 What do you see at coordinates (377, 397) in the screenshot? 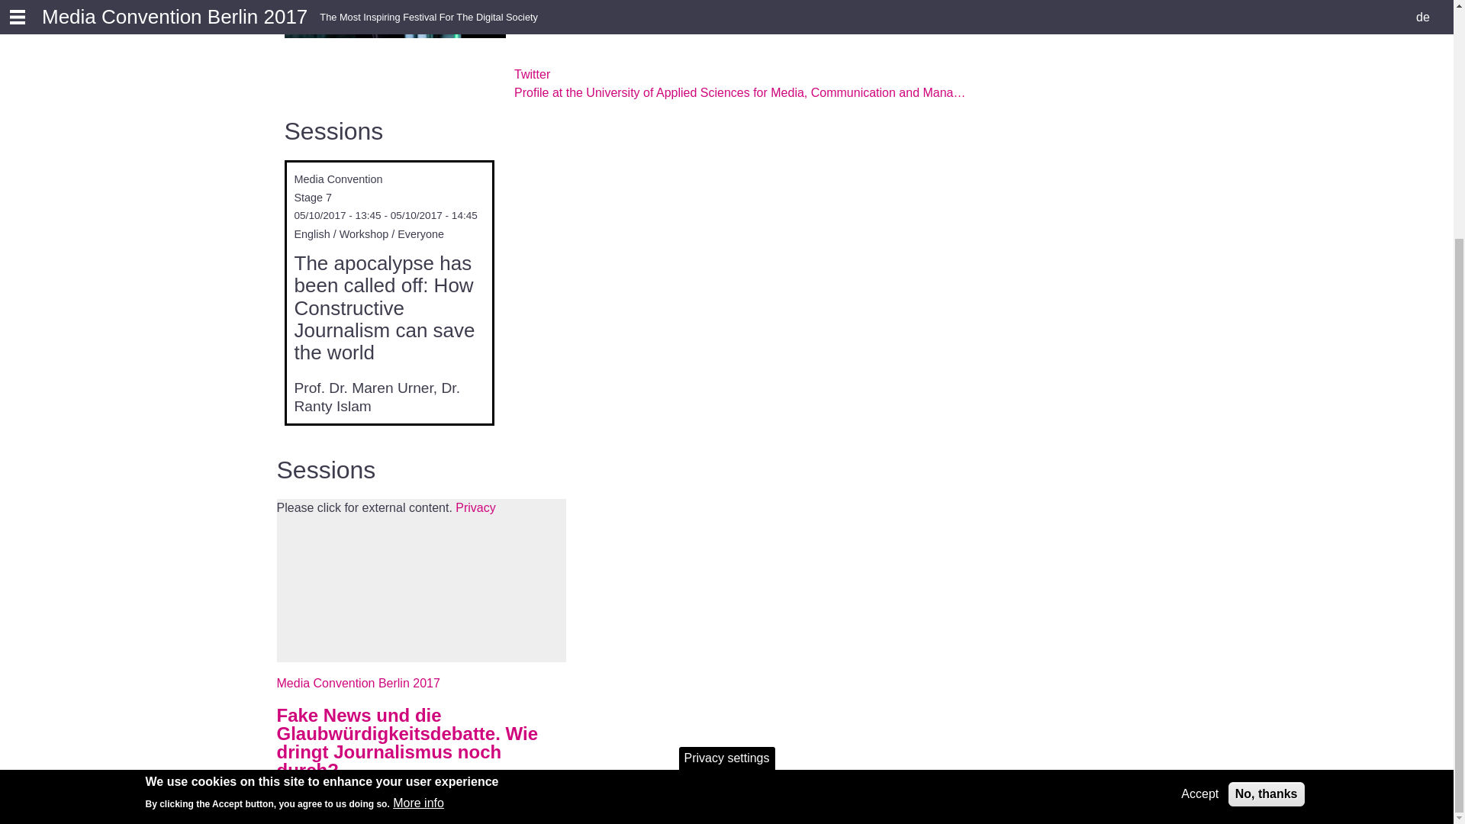
I see `Dr. Ranty Islam` at bounding box center [377, 397].